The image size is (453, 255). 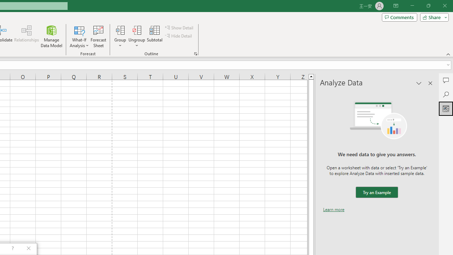 I want to click on Manage Data Model, so click(x=52, y=36).